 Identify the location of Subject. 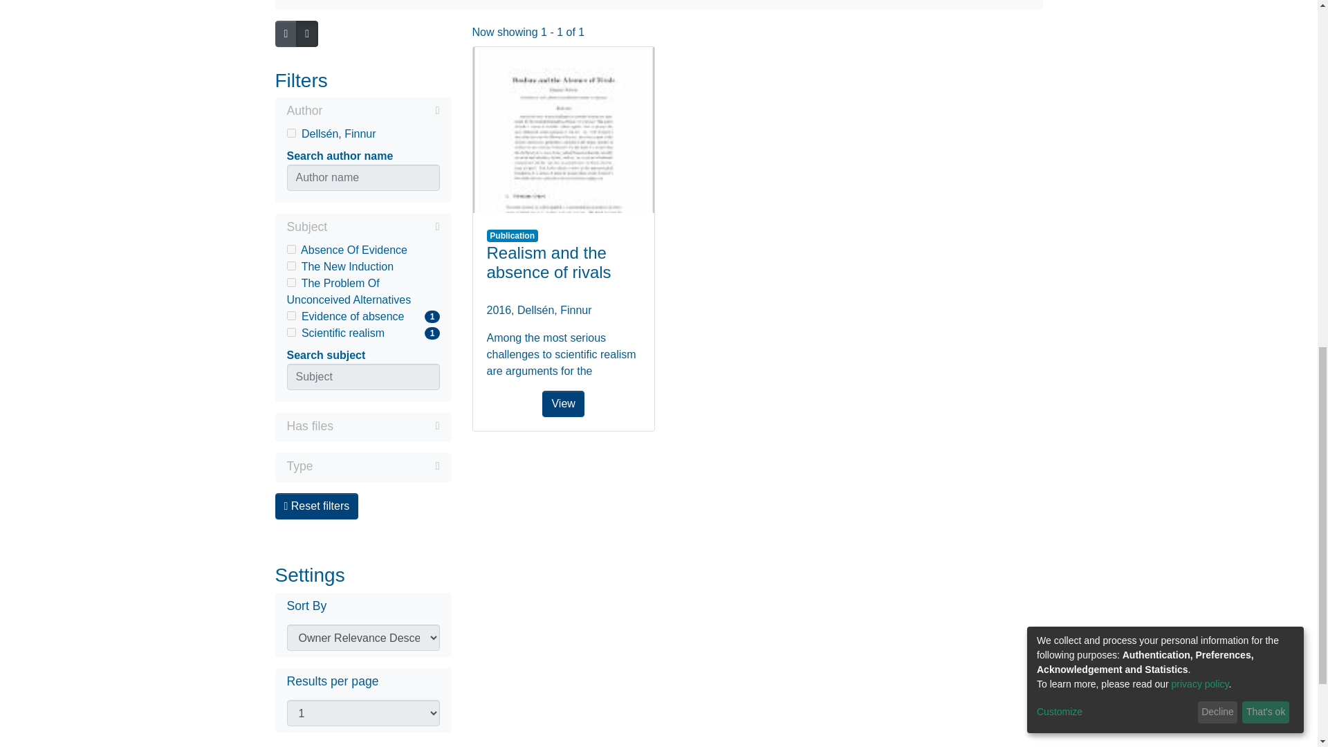
(362, 250).